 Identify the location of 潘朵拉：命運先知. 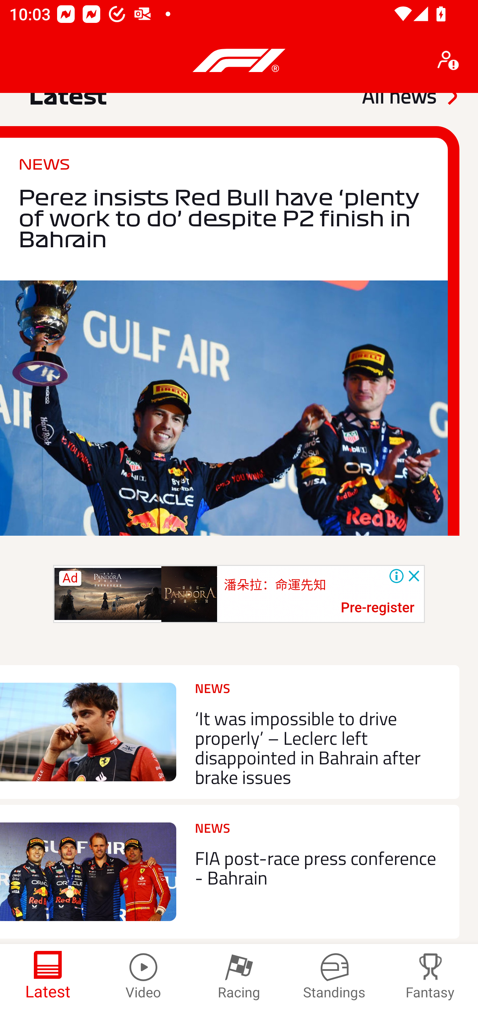
(275, 584).